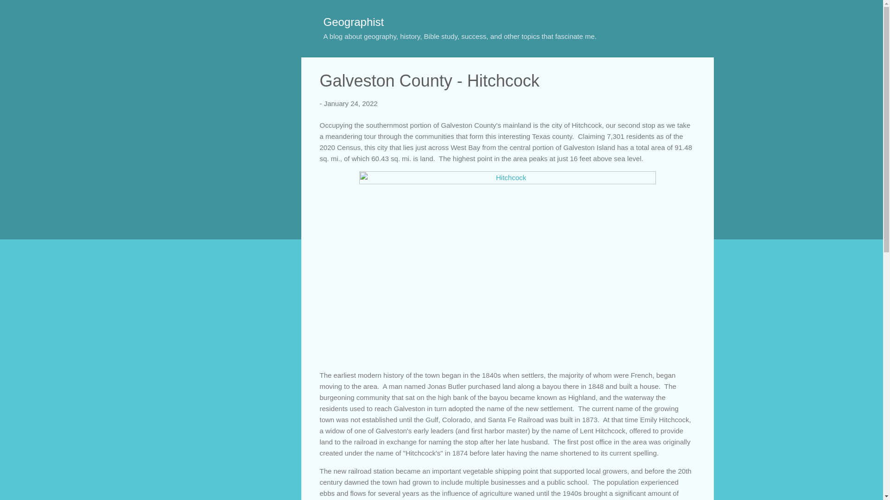 Image resolution: width=890 pixels, height=500 pixels. I want to click on January 24, 2022, so click(350, 103).